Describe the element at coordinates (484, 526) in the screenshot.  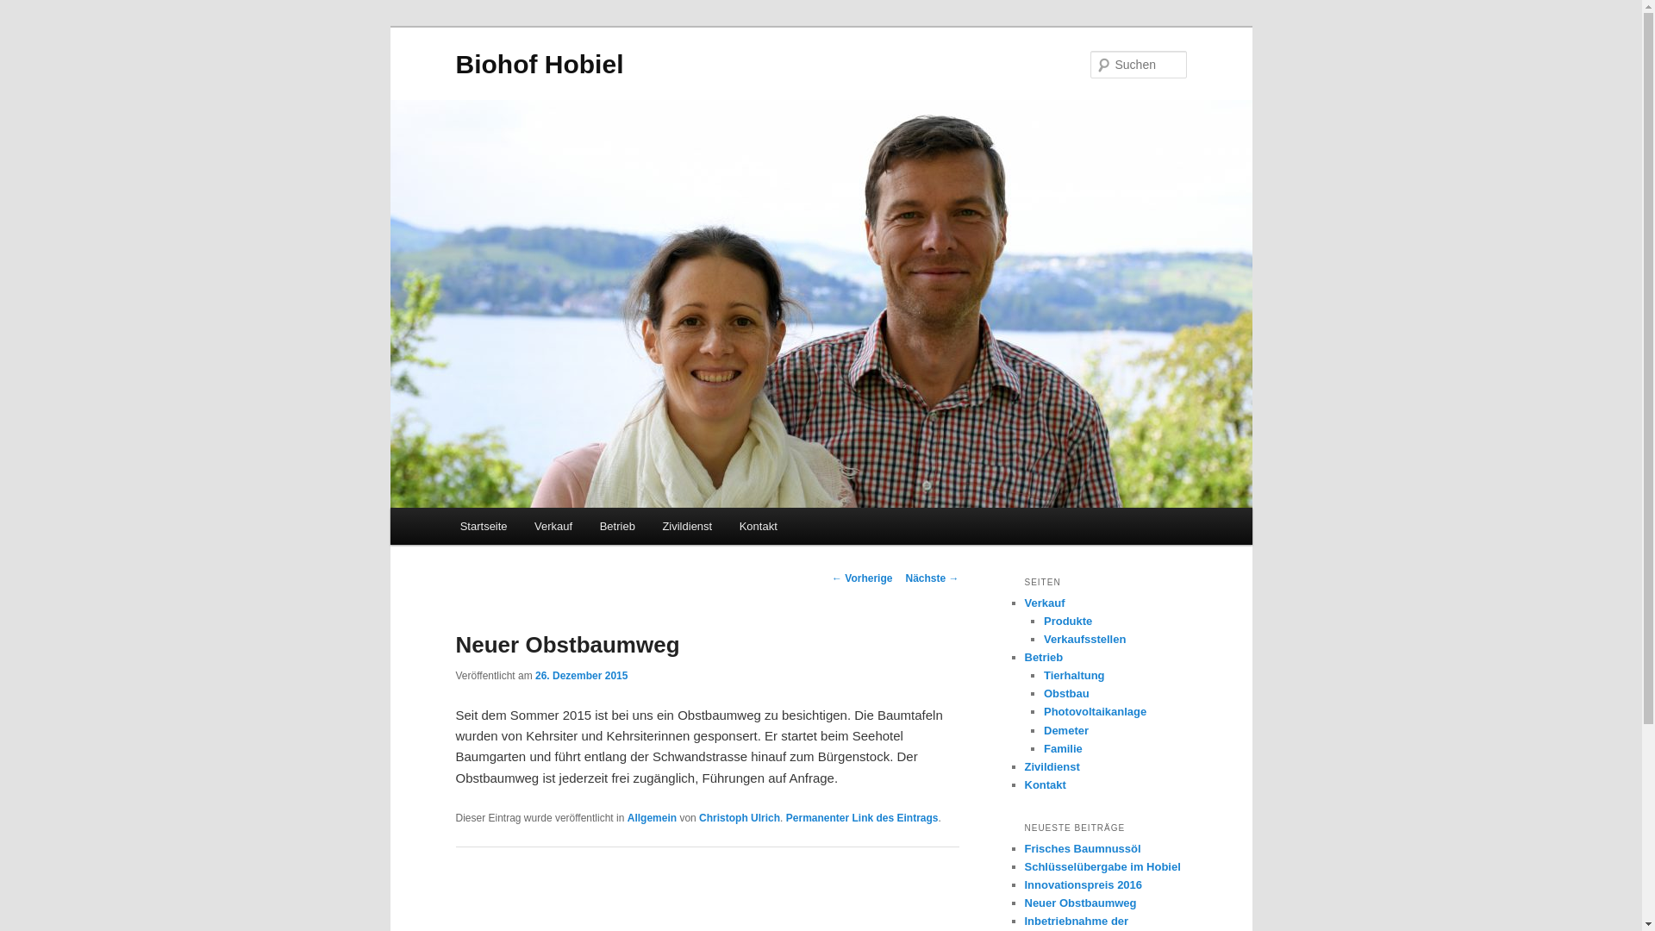
I see `Startseite` at that location.